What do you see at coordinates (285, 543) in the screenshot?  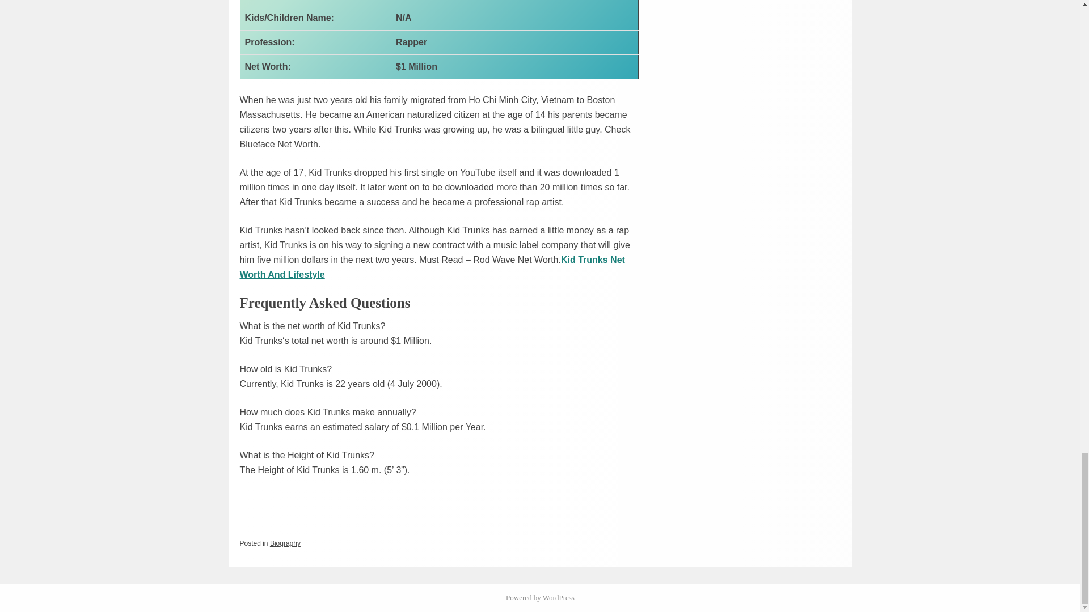 I see `Biography` at bounding box center [285, 543].